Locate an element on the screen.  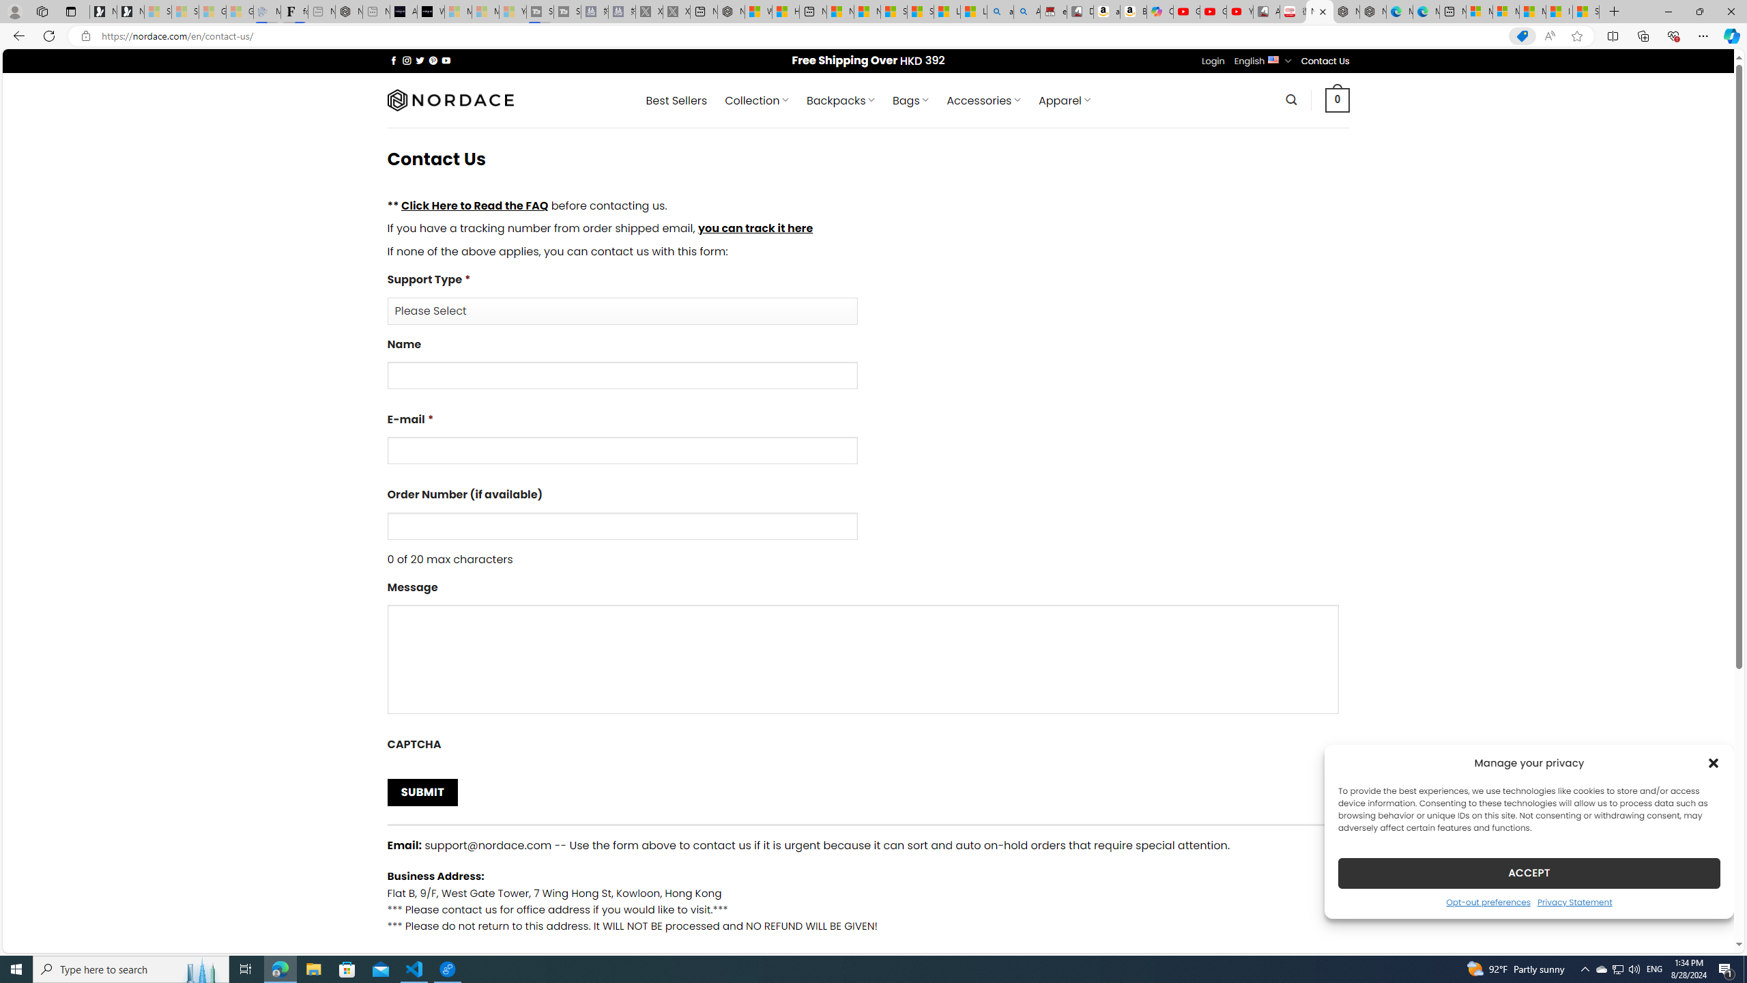
Message is located at coordinates (868, 652).